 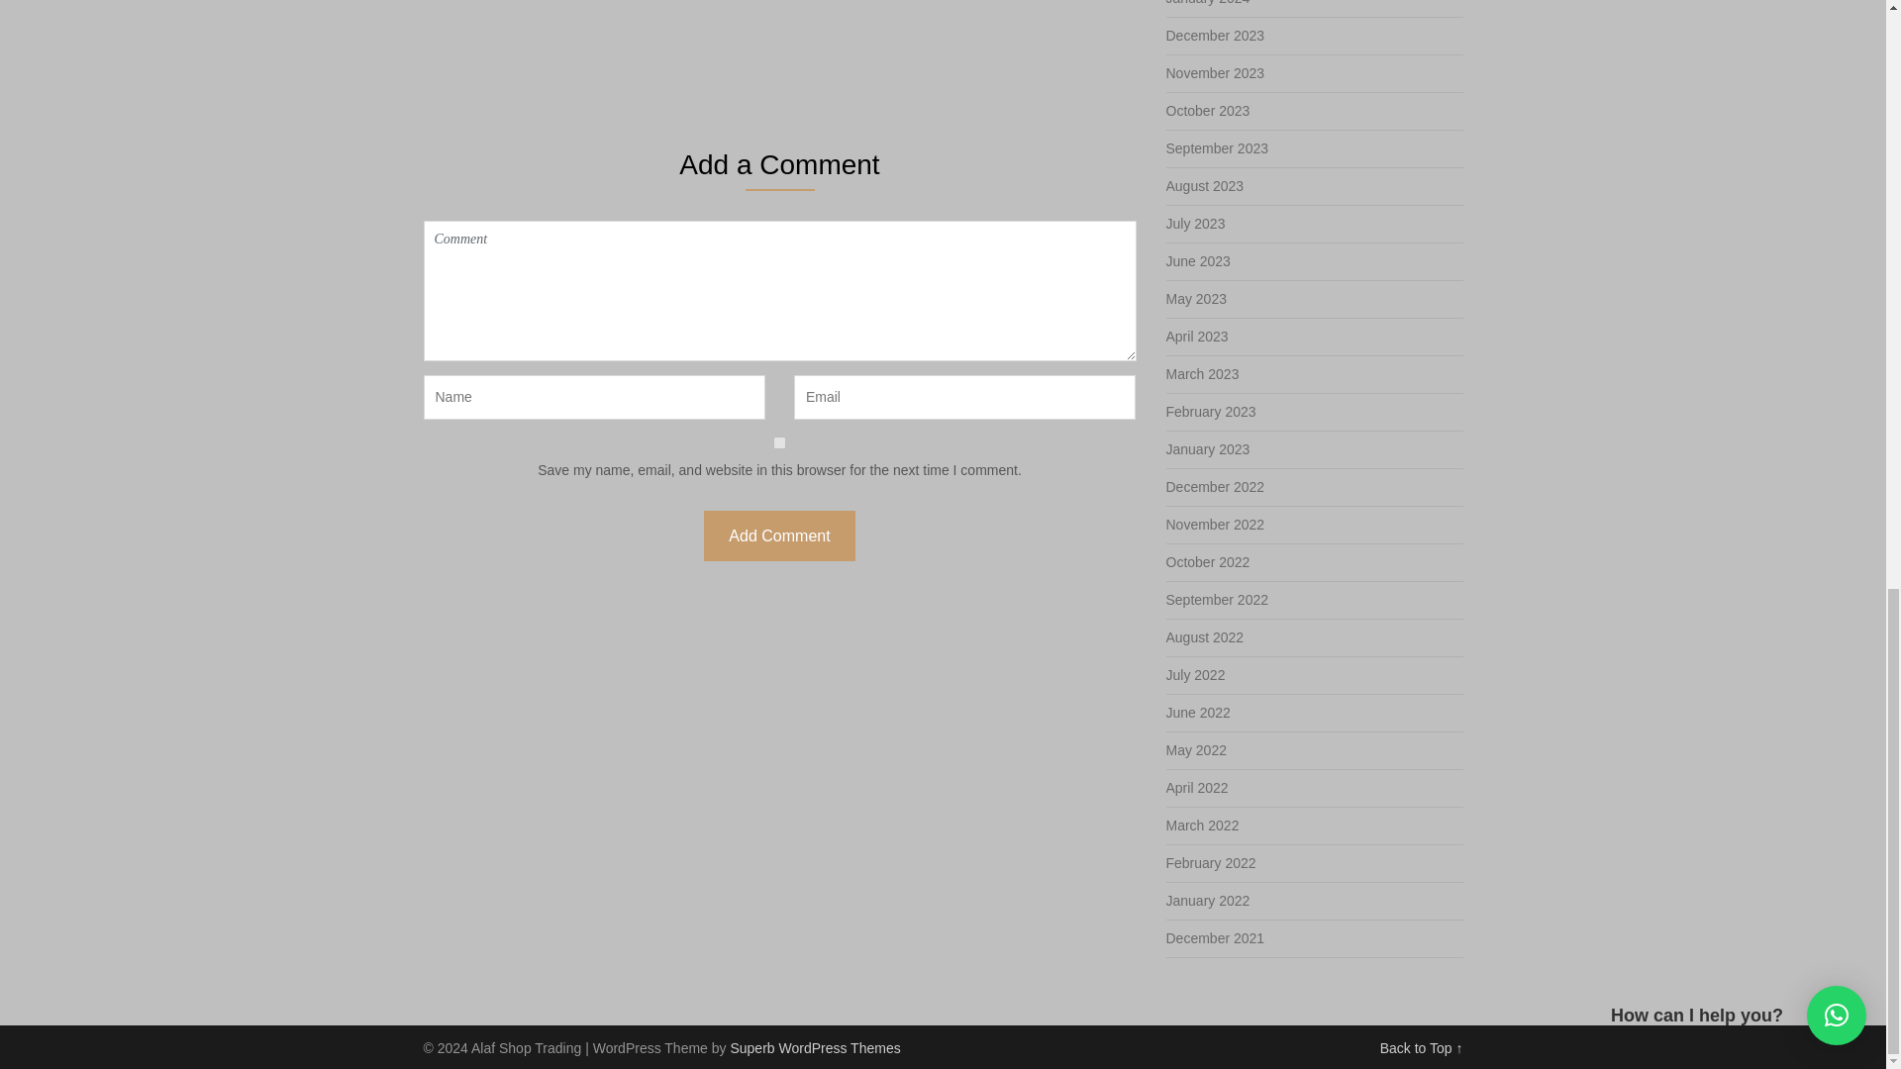 What do you see at coordinates (1216, 73) in the screenshot?
I see `November 2023` at bounding box center [1216, 73].